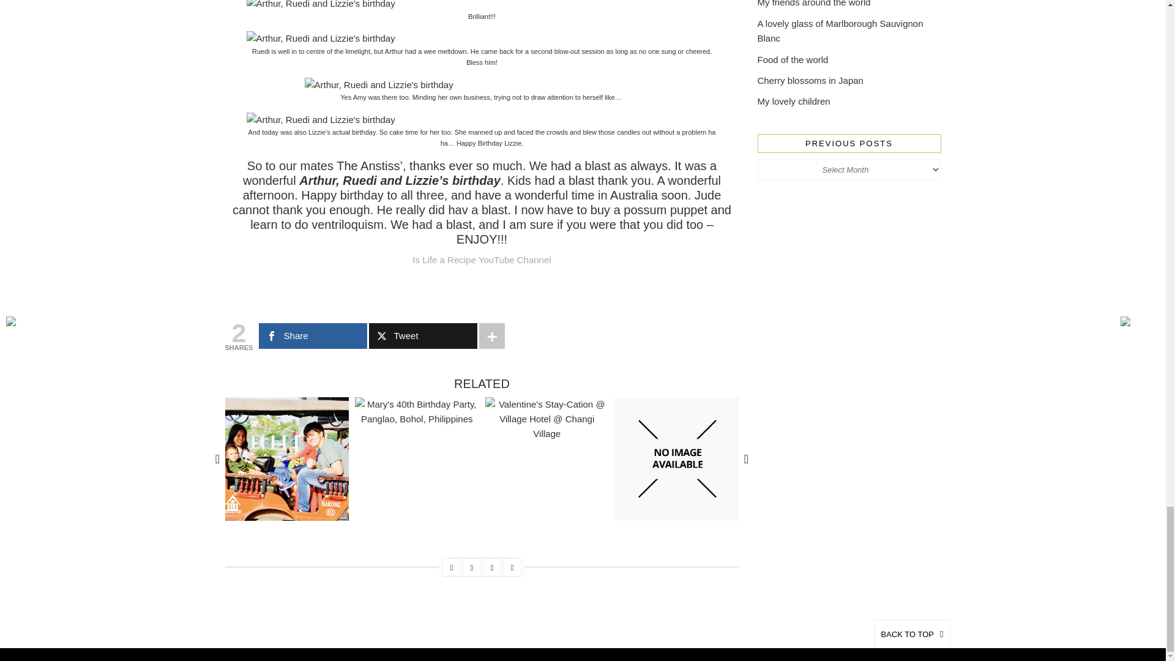 The image size is (1175, 661). Describe the element at coordinates (312, 336) in the screenshot. I see `Share` at that location.